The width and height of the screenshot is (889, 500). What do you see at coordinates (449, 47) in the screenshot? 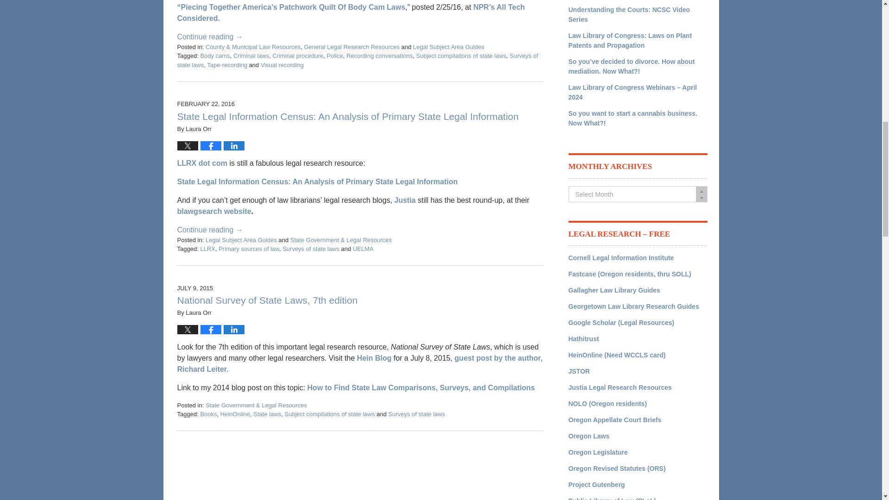
I see `Legal Subject Area Guides` at bounding box center [449, 47].